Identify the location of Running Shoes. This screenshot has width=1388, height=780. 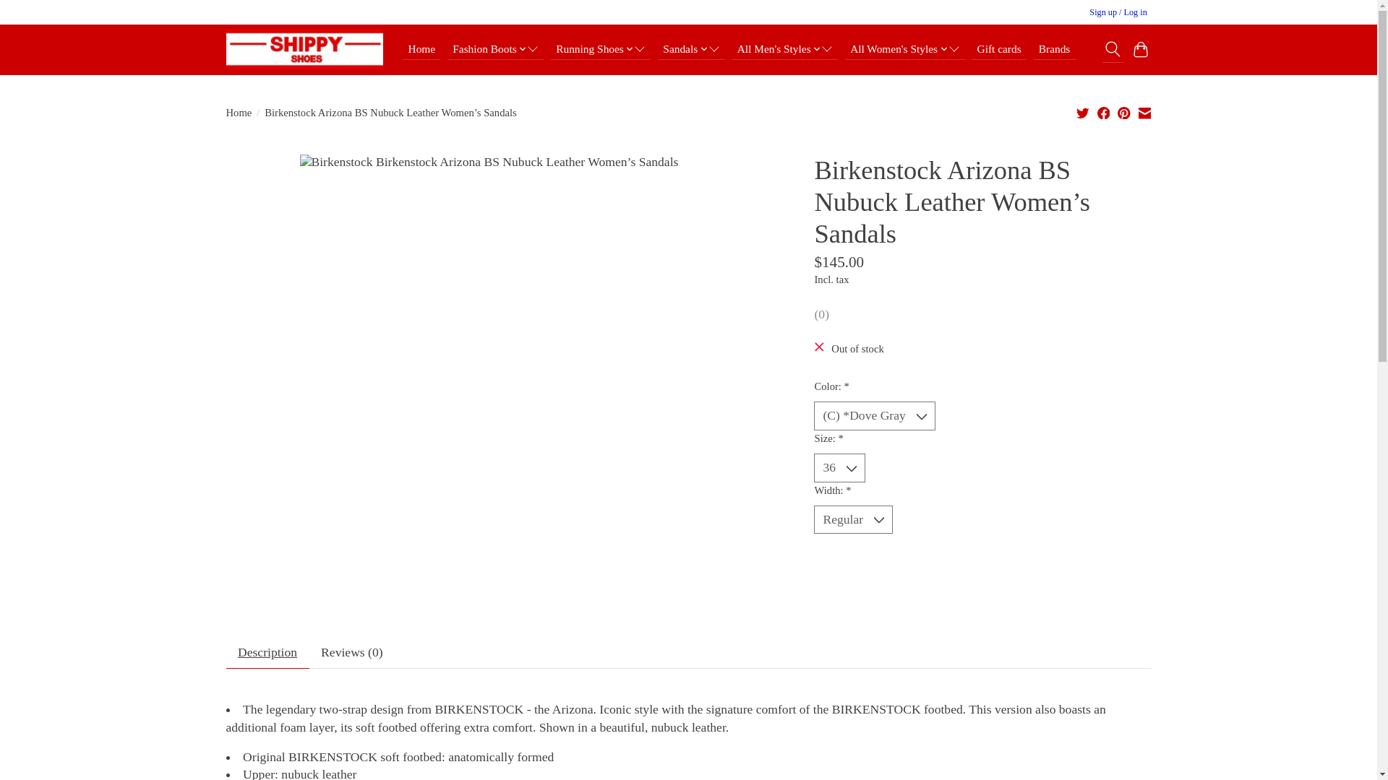
(601, 49).